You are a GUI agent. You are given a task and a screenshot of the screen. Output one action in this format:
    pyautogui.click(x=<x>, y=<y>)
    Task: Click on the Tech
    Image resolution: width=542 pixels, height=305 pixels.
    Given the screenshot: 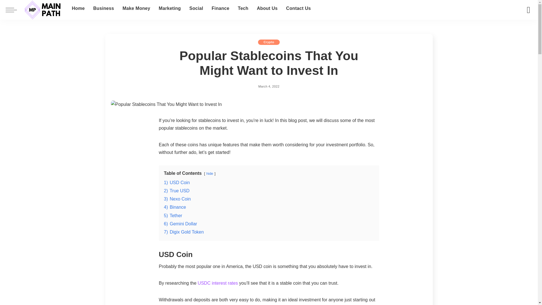 What is the action you would take?
    pyautogui.click(x=243, y=8)
    